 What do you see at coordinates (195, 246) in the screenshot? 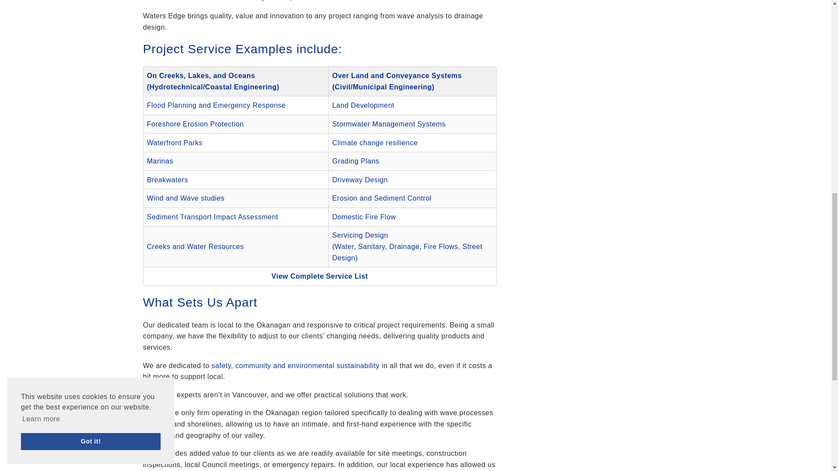
I see `Creeks and Water Resources` at bounding box center [195, 246].